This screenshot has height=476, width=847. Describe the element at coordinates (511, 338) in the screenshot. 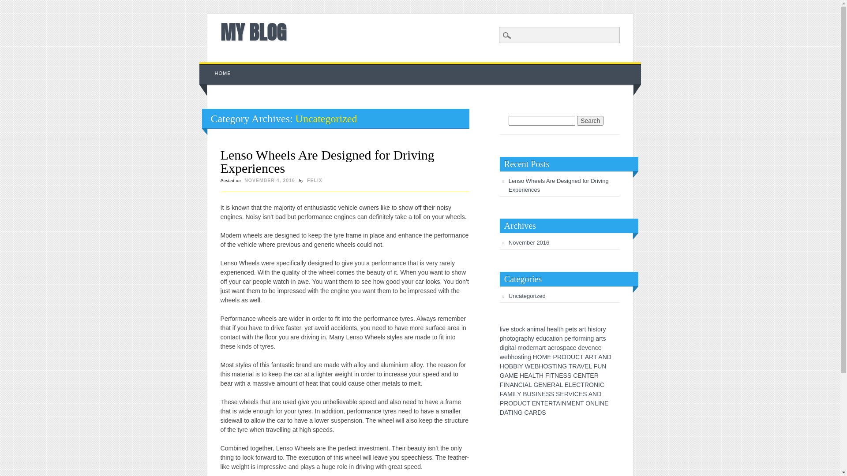

I see `t` at that location.